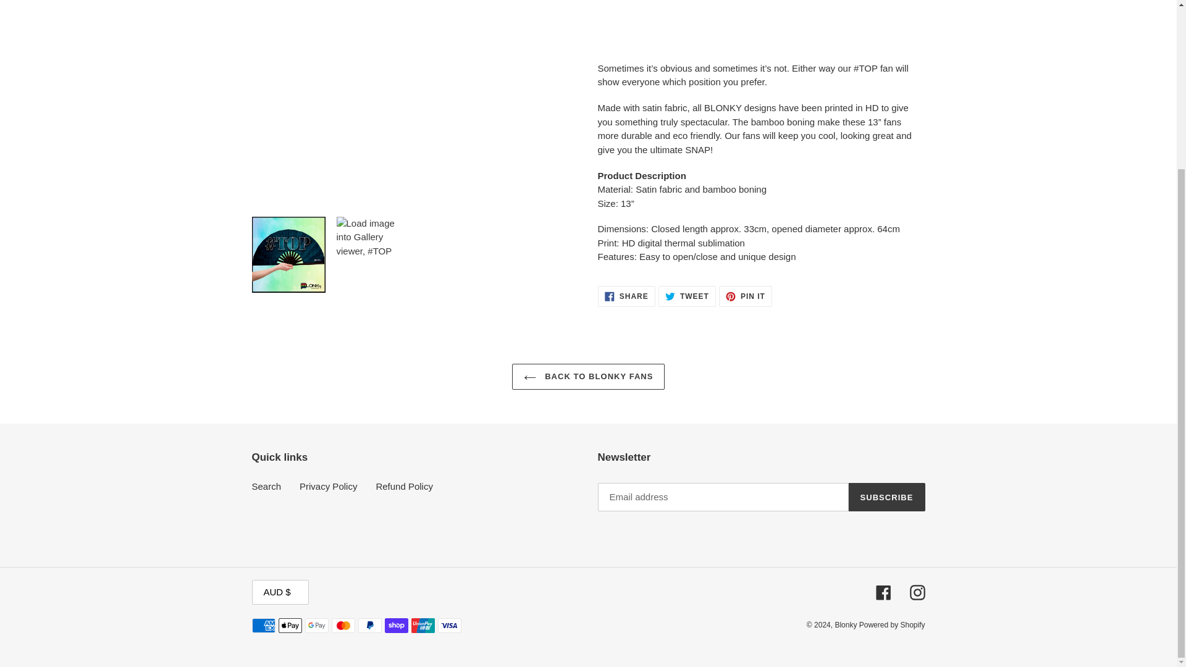  What do you see at coordinates (589, 376) in the screenshot?
I see `Search` at bounding box center [589, 376].